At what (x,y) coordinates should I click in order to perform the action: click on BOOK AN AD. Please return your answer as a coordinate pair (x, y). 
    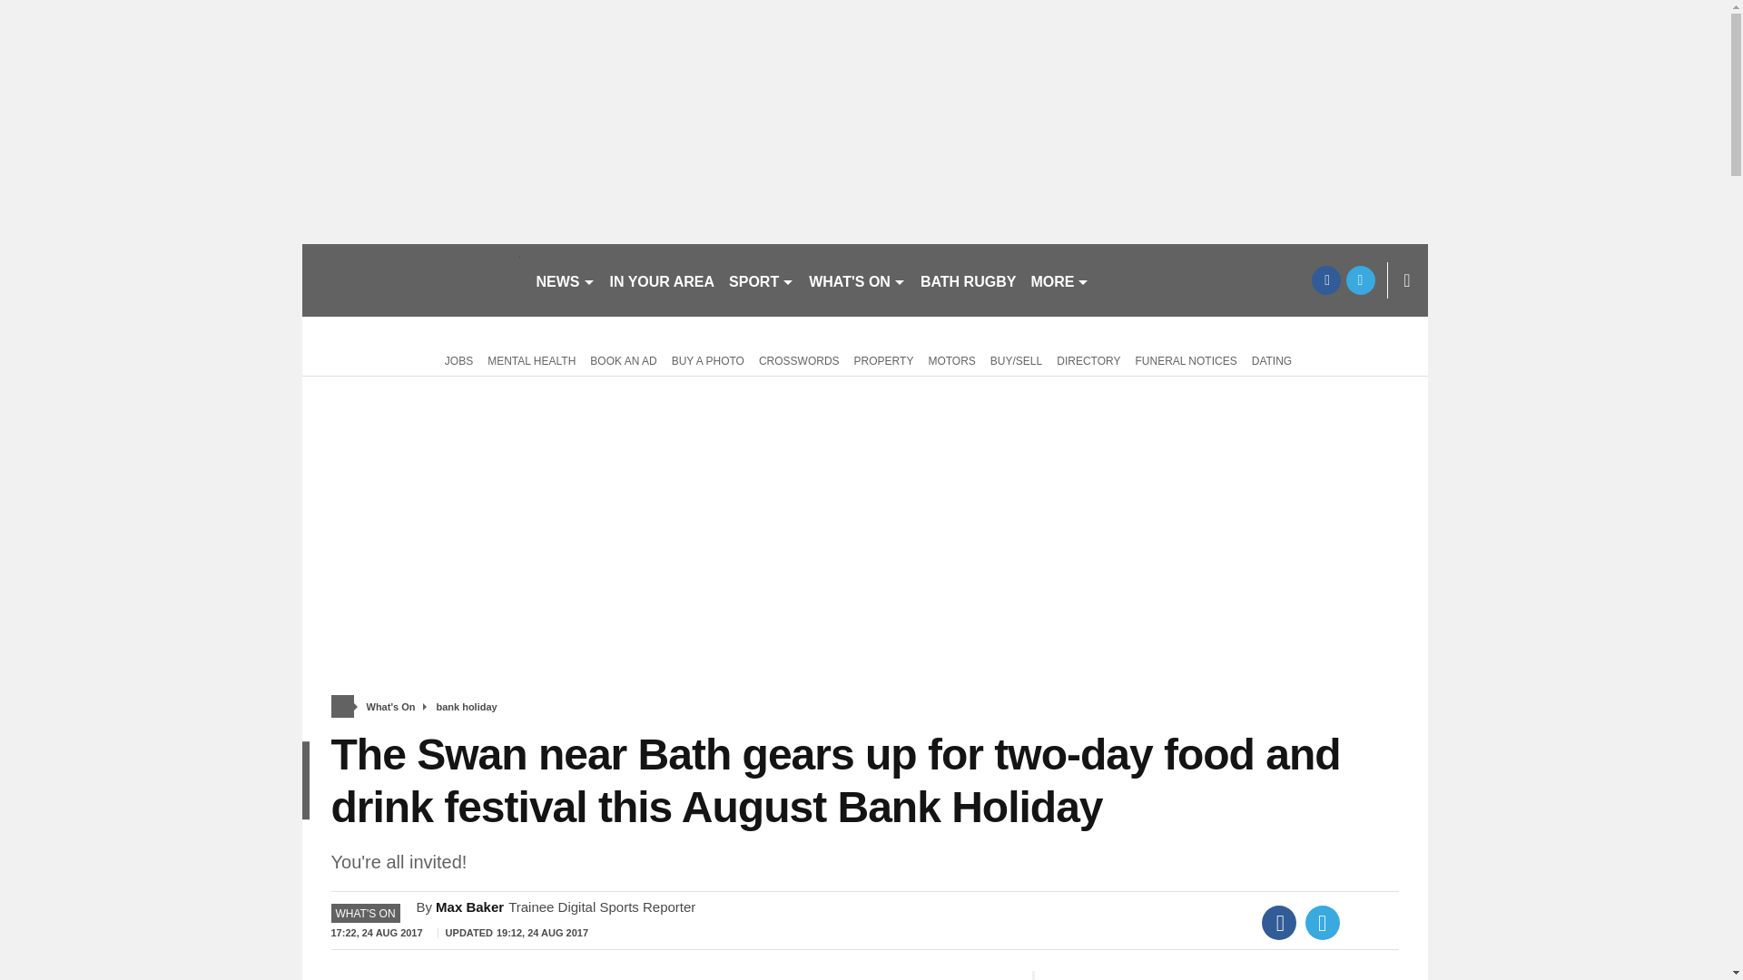
    Looking at the image, I should click on (623, 359).